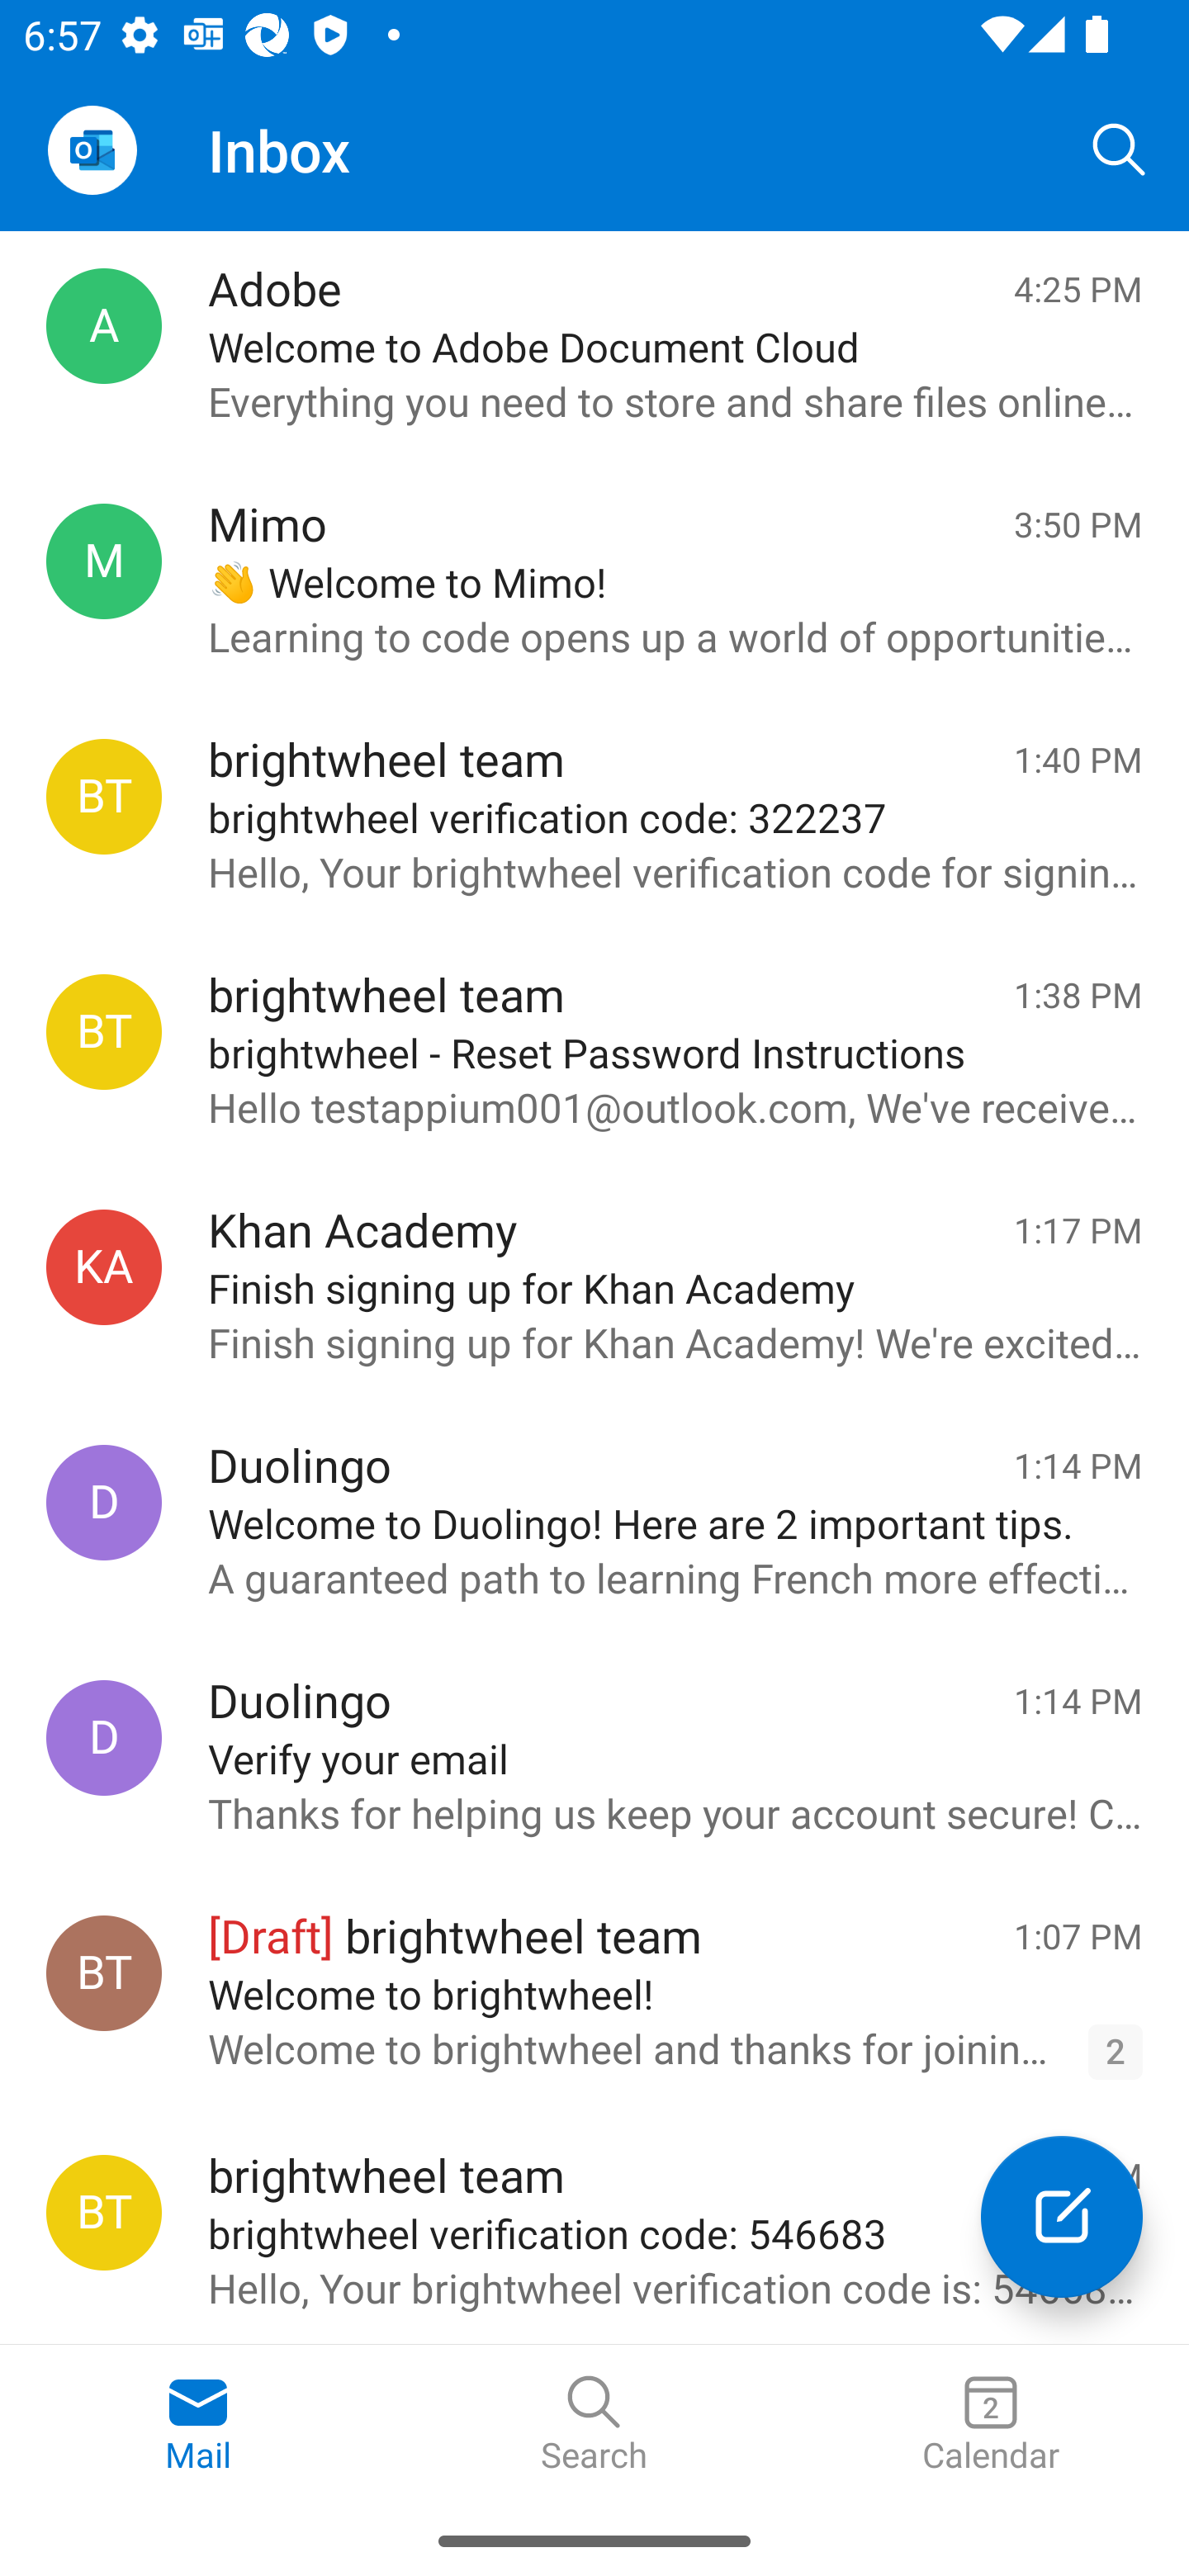 The width and height of the screenshot is (1189, 2576). I want to click on brightwheel team, recovery@mybrightwheel.com, so click(104, 1031).